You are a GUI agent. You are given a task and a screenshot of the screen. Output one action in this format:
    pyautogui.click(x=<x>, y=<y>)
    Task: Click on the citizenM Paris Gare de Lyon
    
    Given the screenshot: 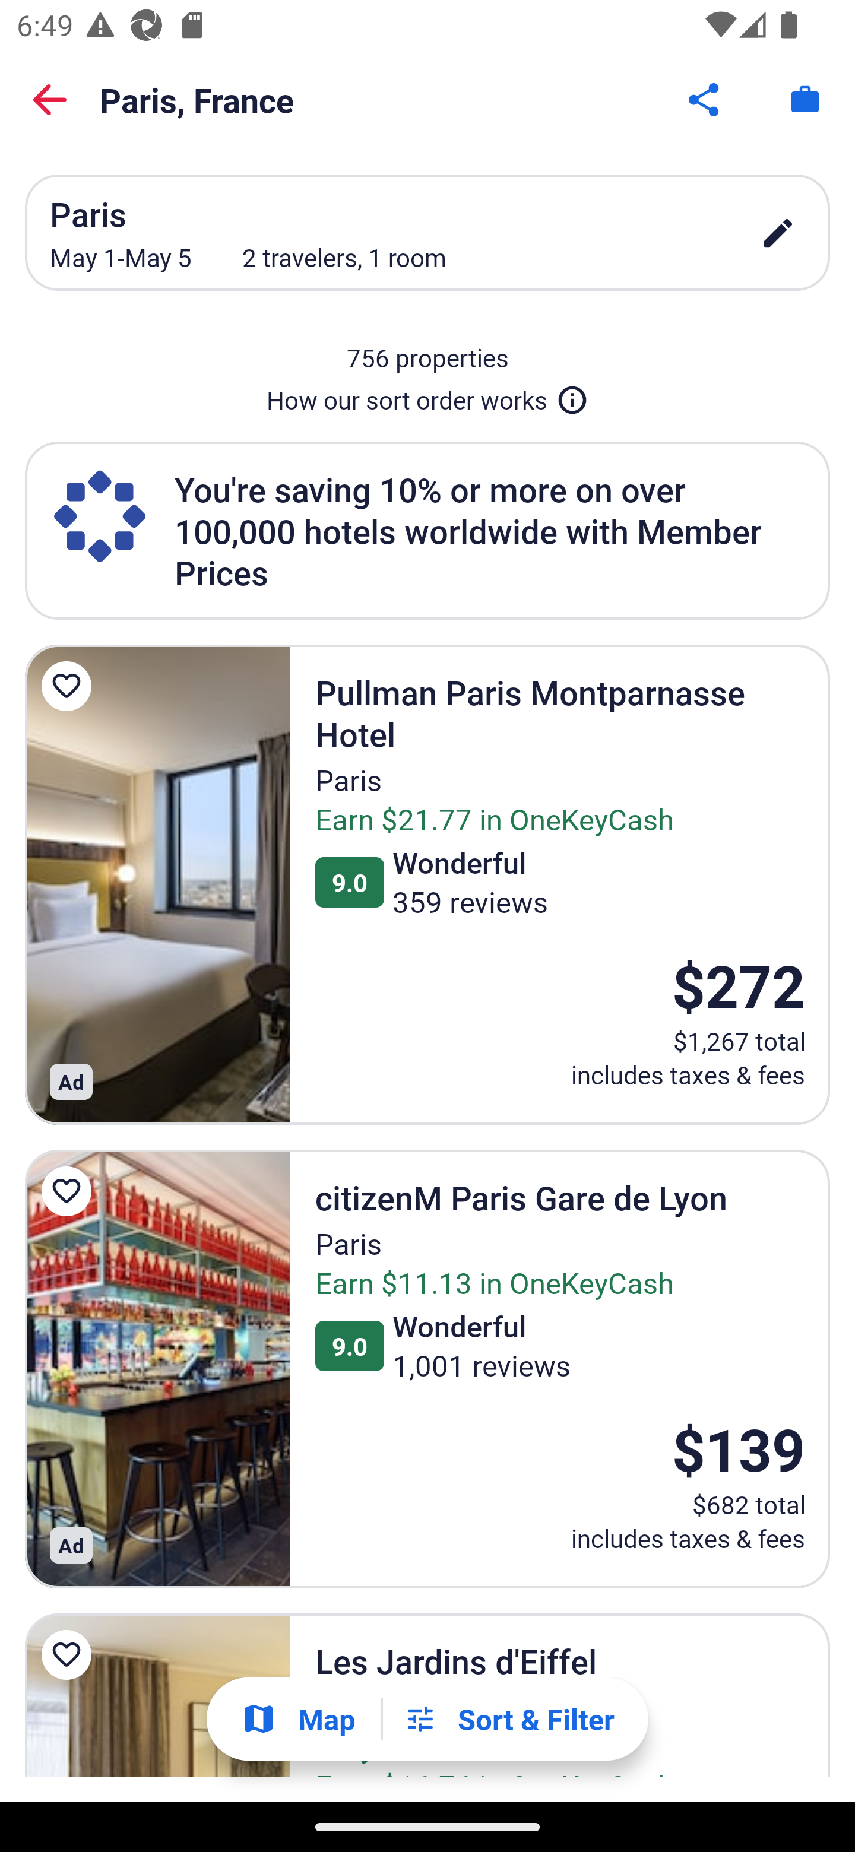 What is the action you would take?
    pyautogui.click(x=157, y=1369)
    